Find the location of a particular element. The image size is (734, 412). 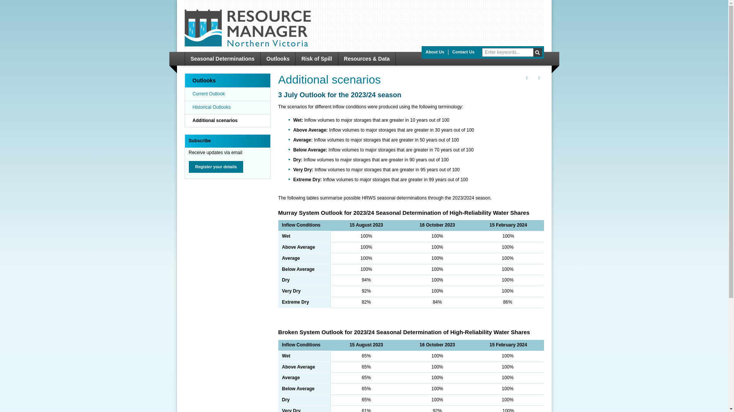

Seasonal Determinations is located at coordinates (222, 59).